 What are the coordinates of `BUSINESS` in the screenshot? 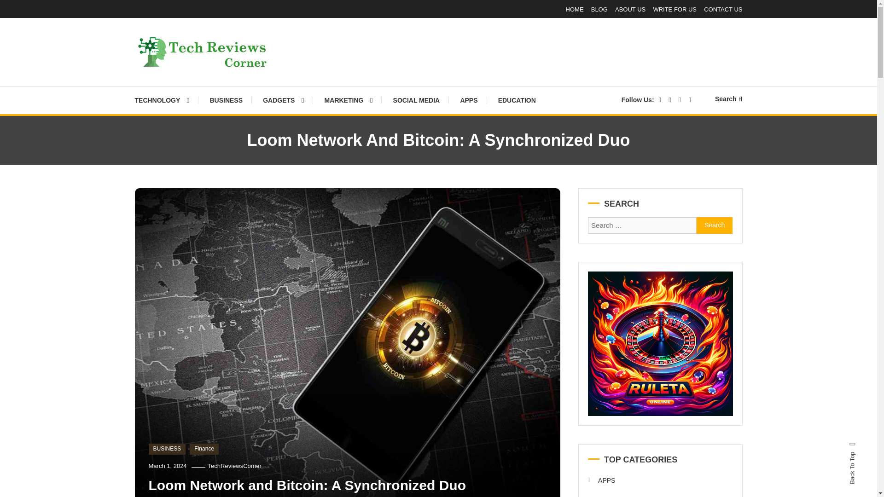 It's located at (226, 100).